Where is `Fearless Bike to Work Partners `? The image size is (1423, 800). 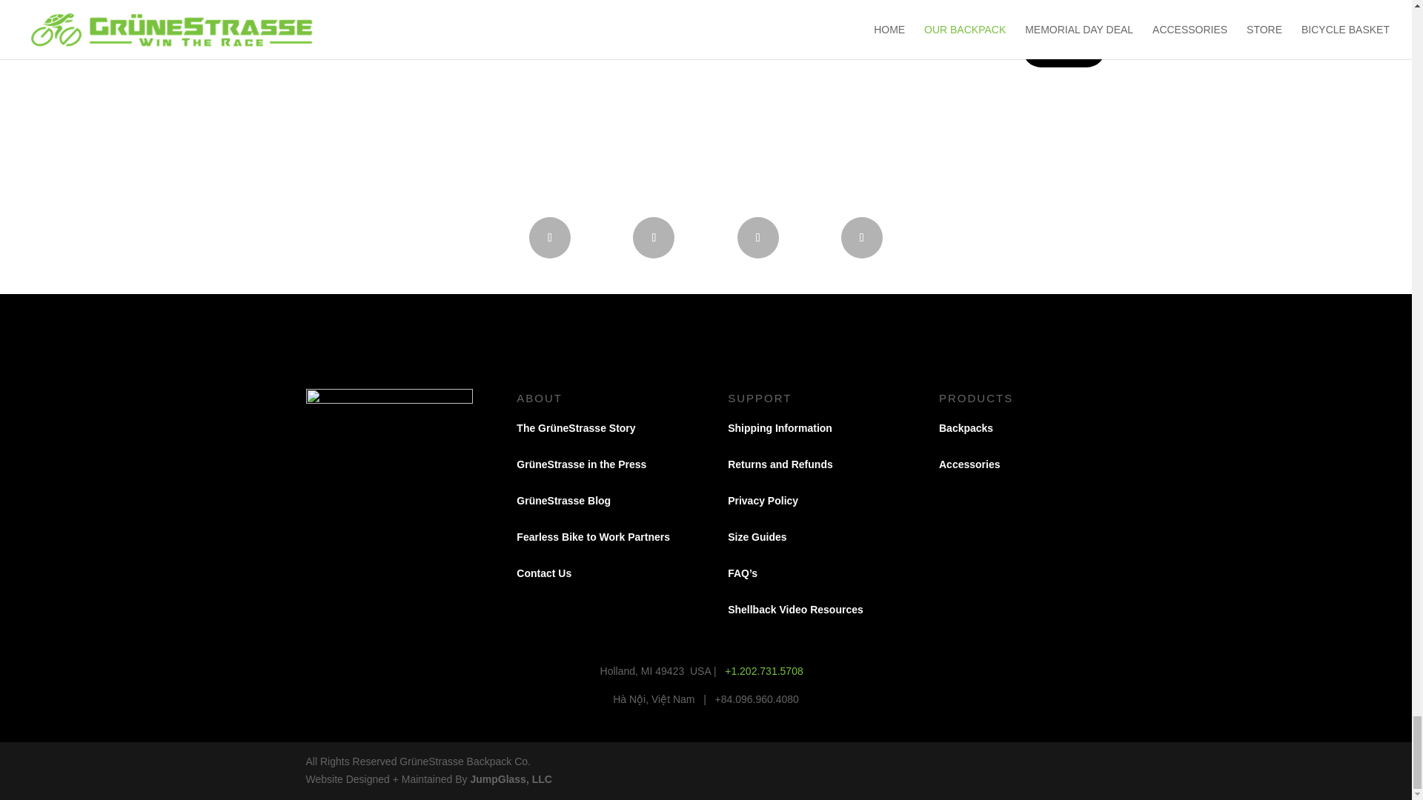
Fearless Bike to Work Partners  is located at coordinates (594, 537).